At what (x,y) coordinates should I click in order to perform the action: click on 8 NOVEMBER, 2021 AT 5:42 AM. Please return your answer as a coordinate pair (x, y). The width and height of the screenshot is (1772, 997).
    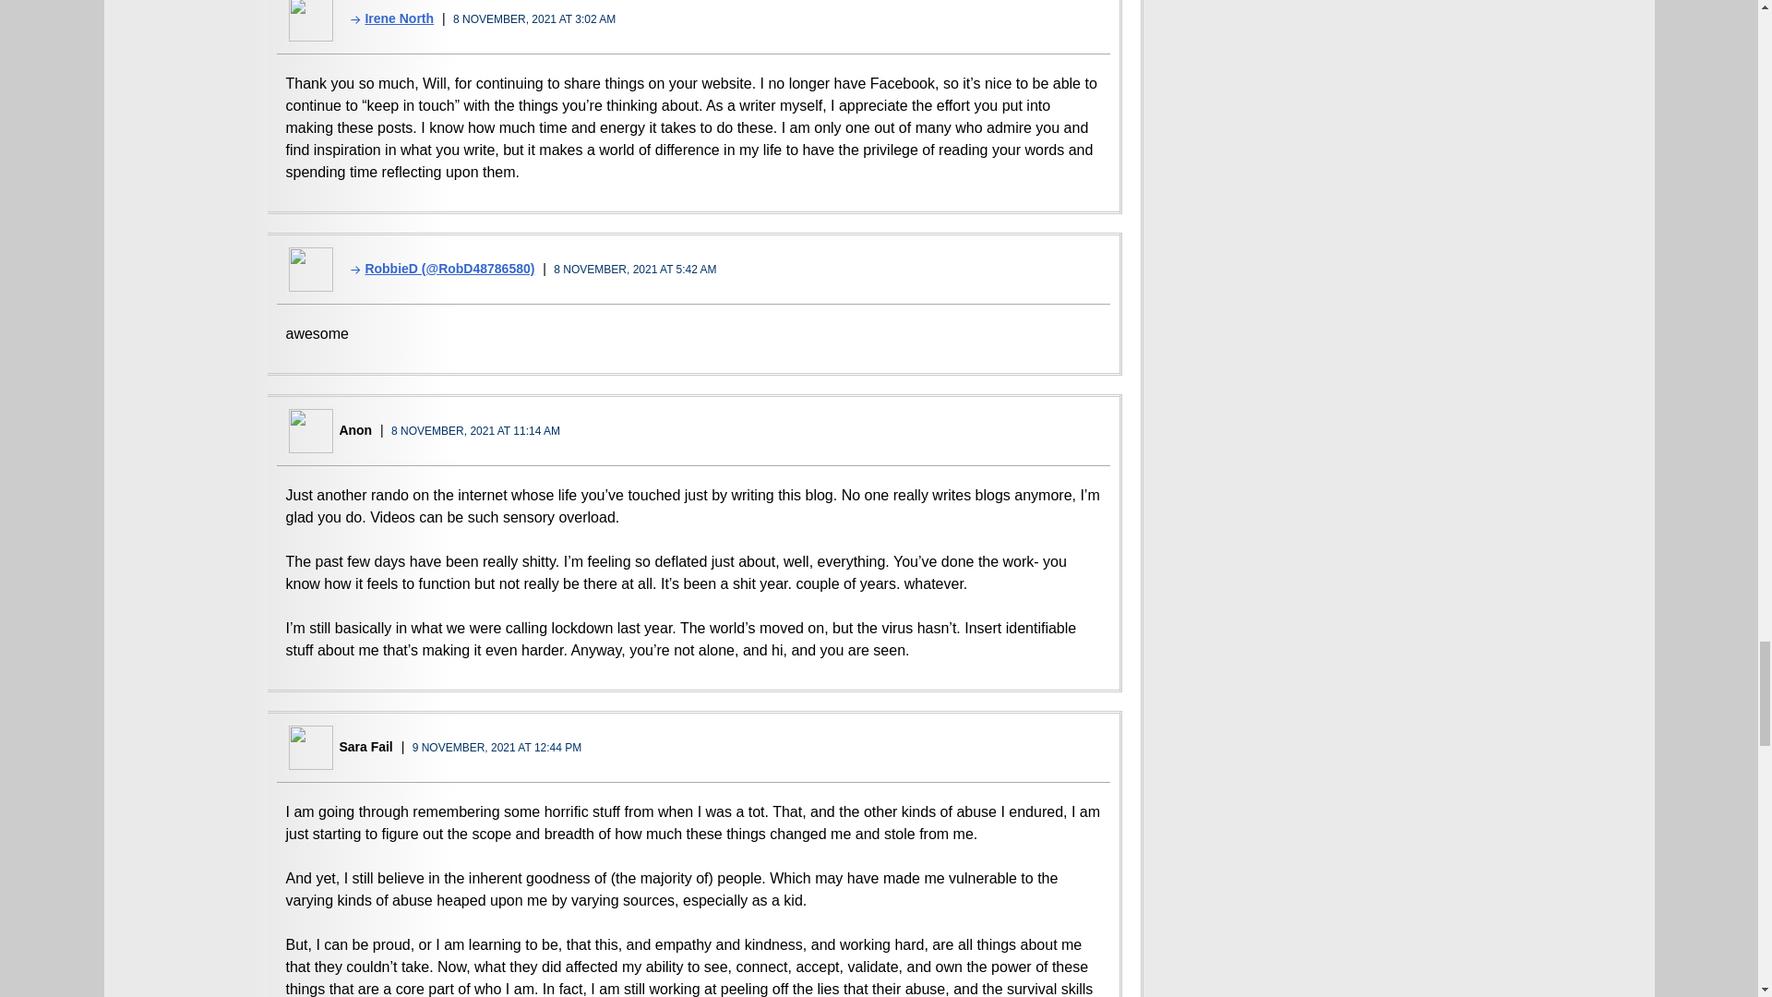
    Looking at the image, I should click on (634, 270).